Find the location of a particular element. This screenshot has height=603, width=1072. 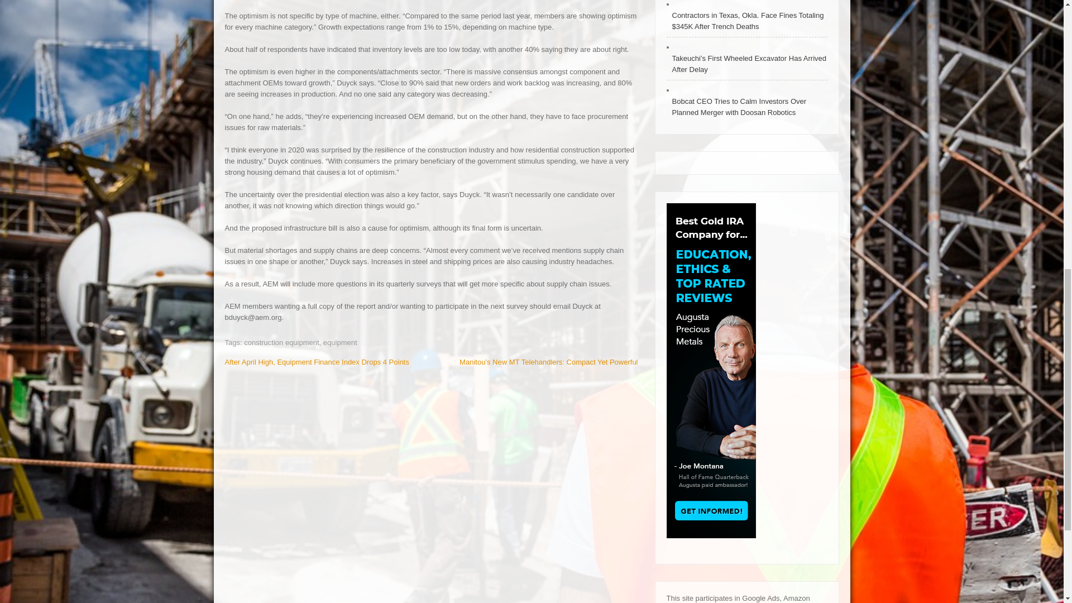

equipment is located at coordinates (340, 342).